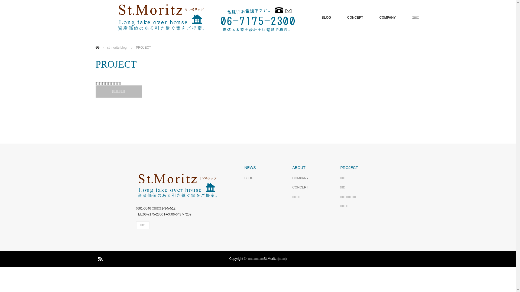 Image resolution: width=520 pixels, height=292 pixels. What do you see at coordinates (264, 168) in the screenshot?
I see `NEWS` at bounding box center [264, 168].